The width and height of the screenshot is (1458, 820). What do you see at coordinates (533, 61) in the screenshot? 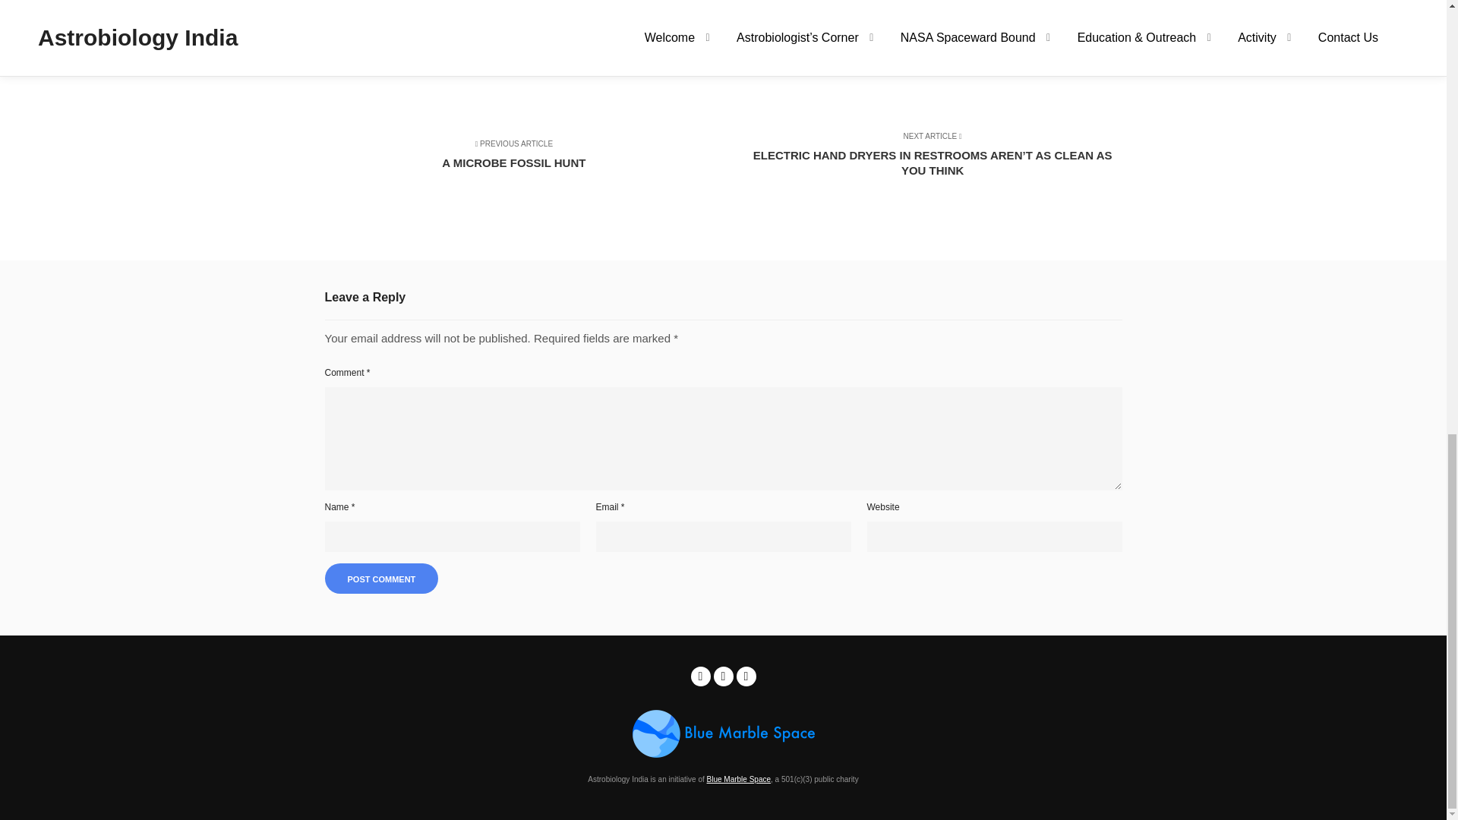
I see `K-State Research and Extension` at bounding box center [533, 61].